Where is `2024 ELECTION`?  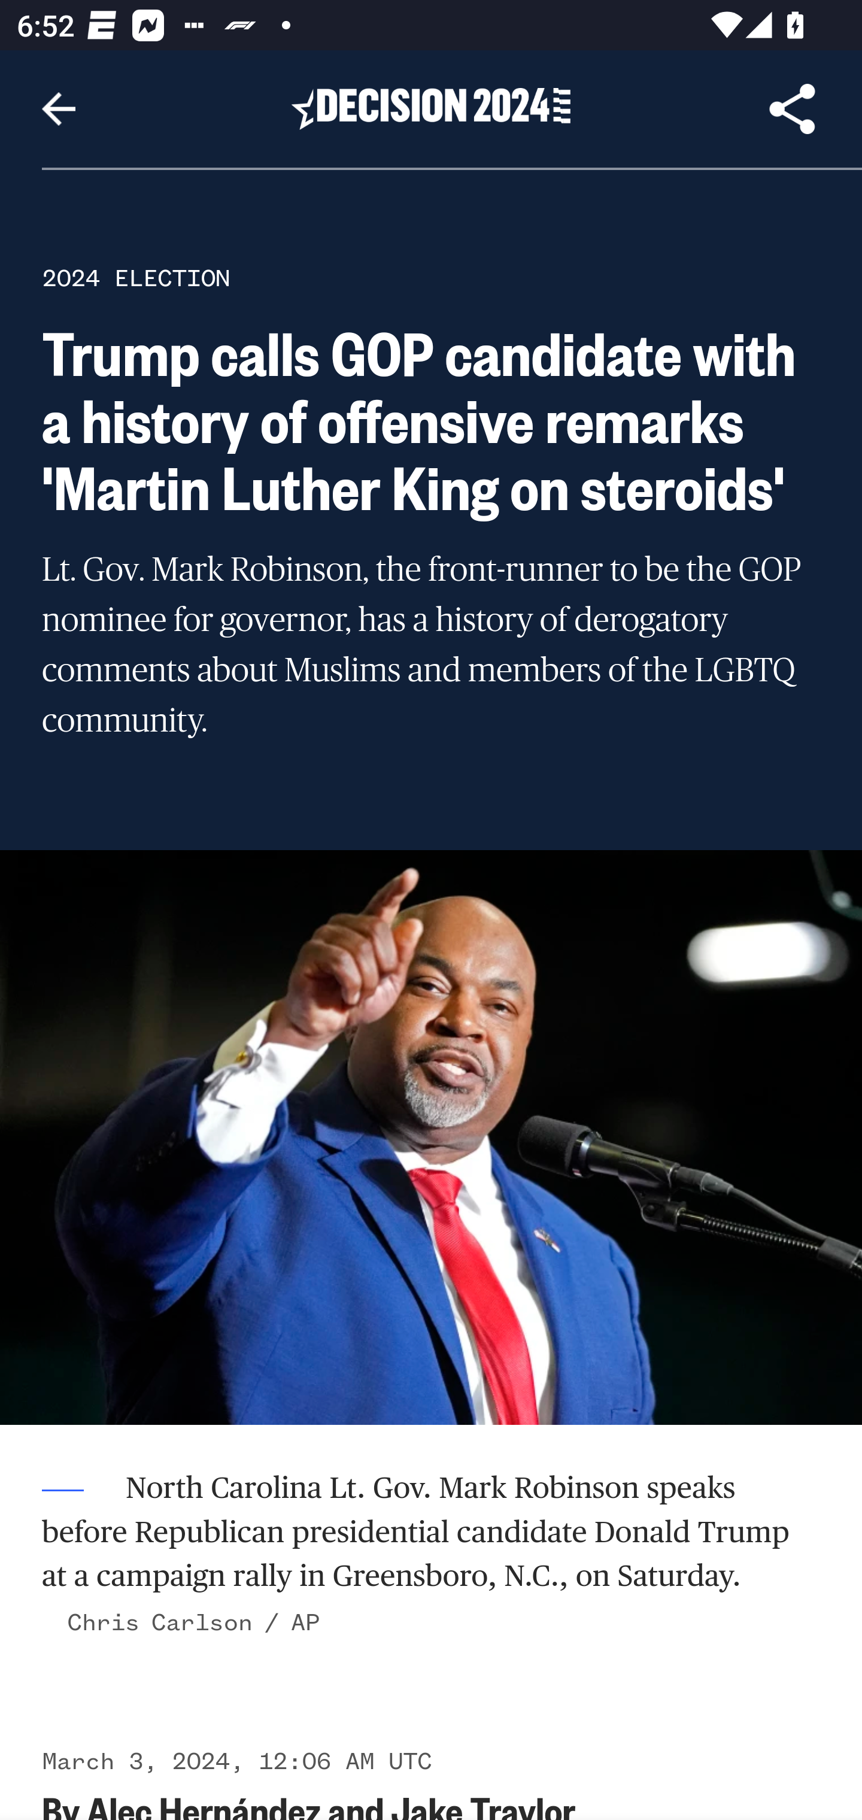
2024 ELECTION is located at coordinates (136, 278).